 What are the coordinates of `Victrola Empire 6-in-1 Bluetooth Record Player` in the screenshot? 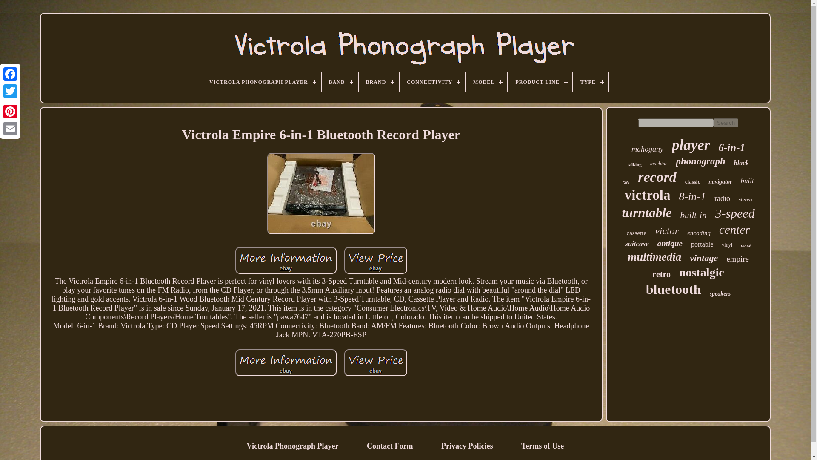 It's located at (286, 260).